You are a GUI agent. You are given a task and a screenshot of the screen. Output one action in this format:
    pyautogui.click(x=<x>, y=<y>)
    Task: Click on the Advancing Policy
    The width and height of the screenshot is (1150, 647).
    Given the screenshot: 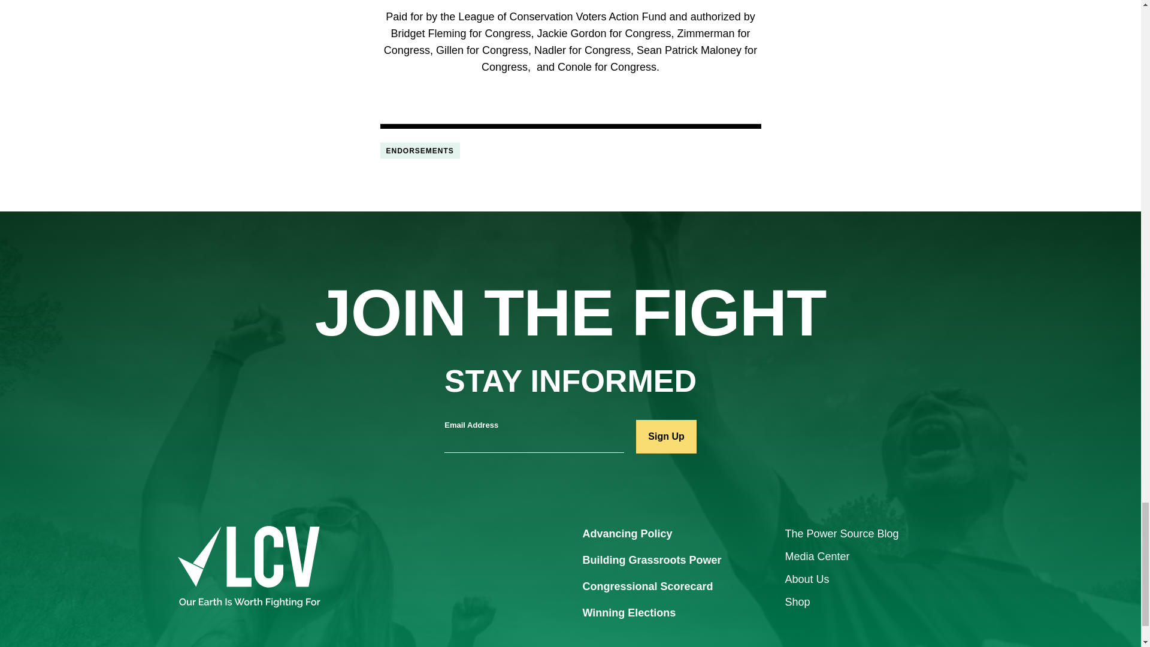 What is the action you would take?
    pyautogui.click(x=627, y=534)
    